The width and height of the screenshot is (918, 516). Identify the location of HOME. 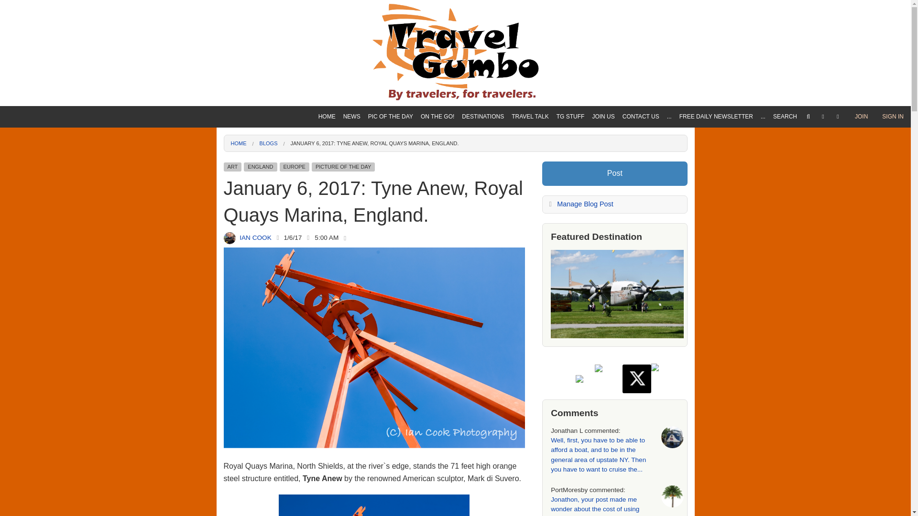
(327, 117).